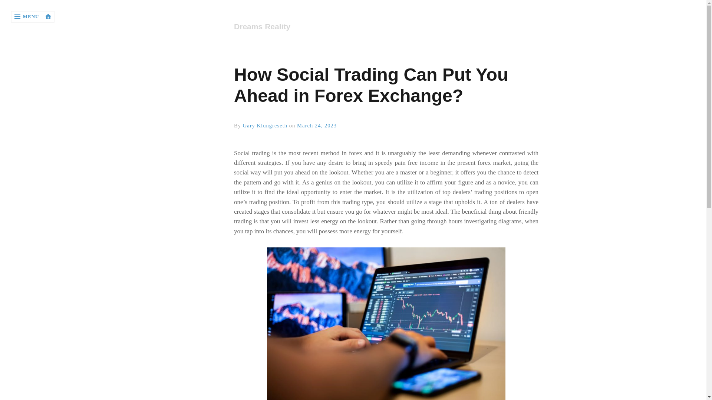 The width and height of the screenshot is (712, 400). I want to click on Dreams Reality, so click(382, 27).